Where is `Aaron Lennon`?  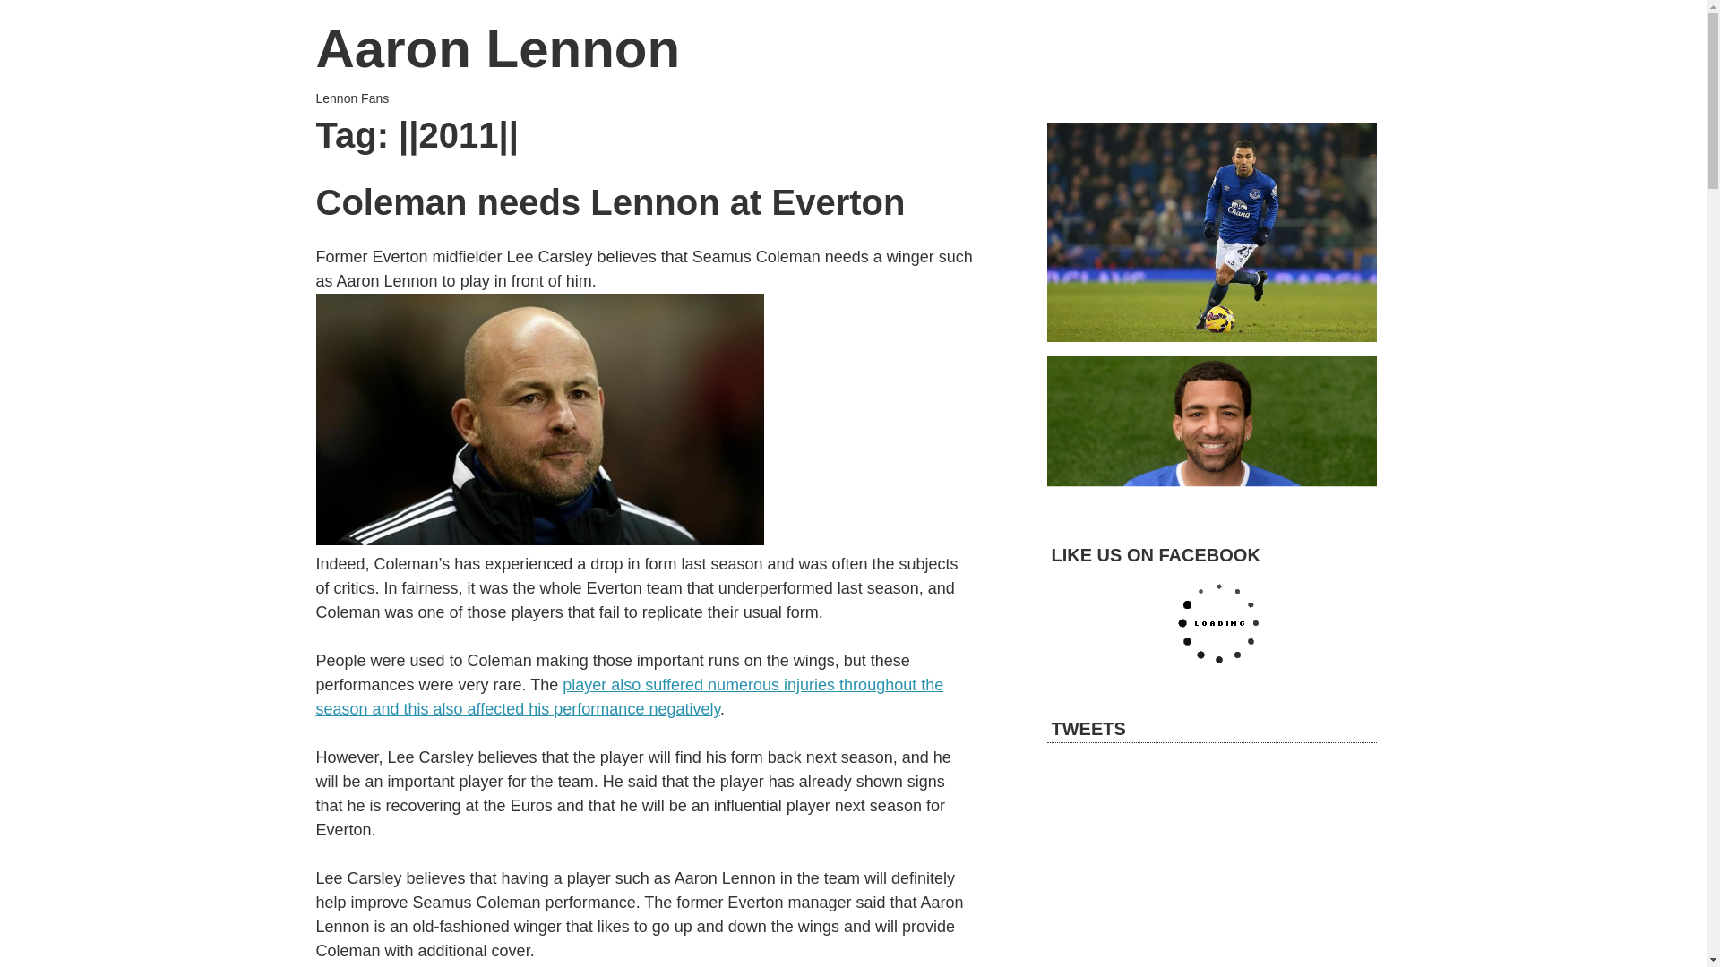
Aaron Lennon is located at coordinates (496, 48).